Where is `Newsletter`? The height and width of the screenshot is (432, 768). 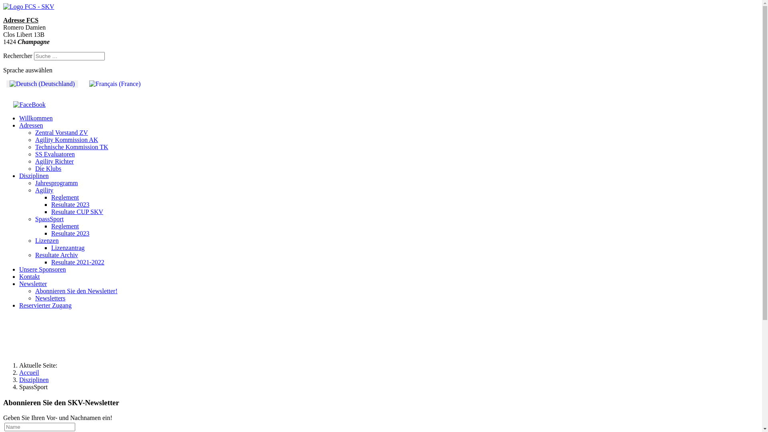
Newsletter is located at coordinates (33, 284).